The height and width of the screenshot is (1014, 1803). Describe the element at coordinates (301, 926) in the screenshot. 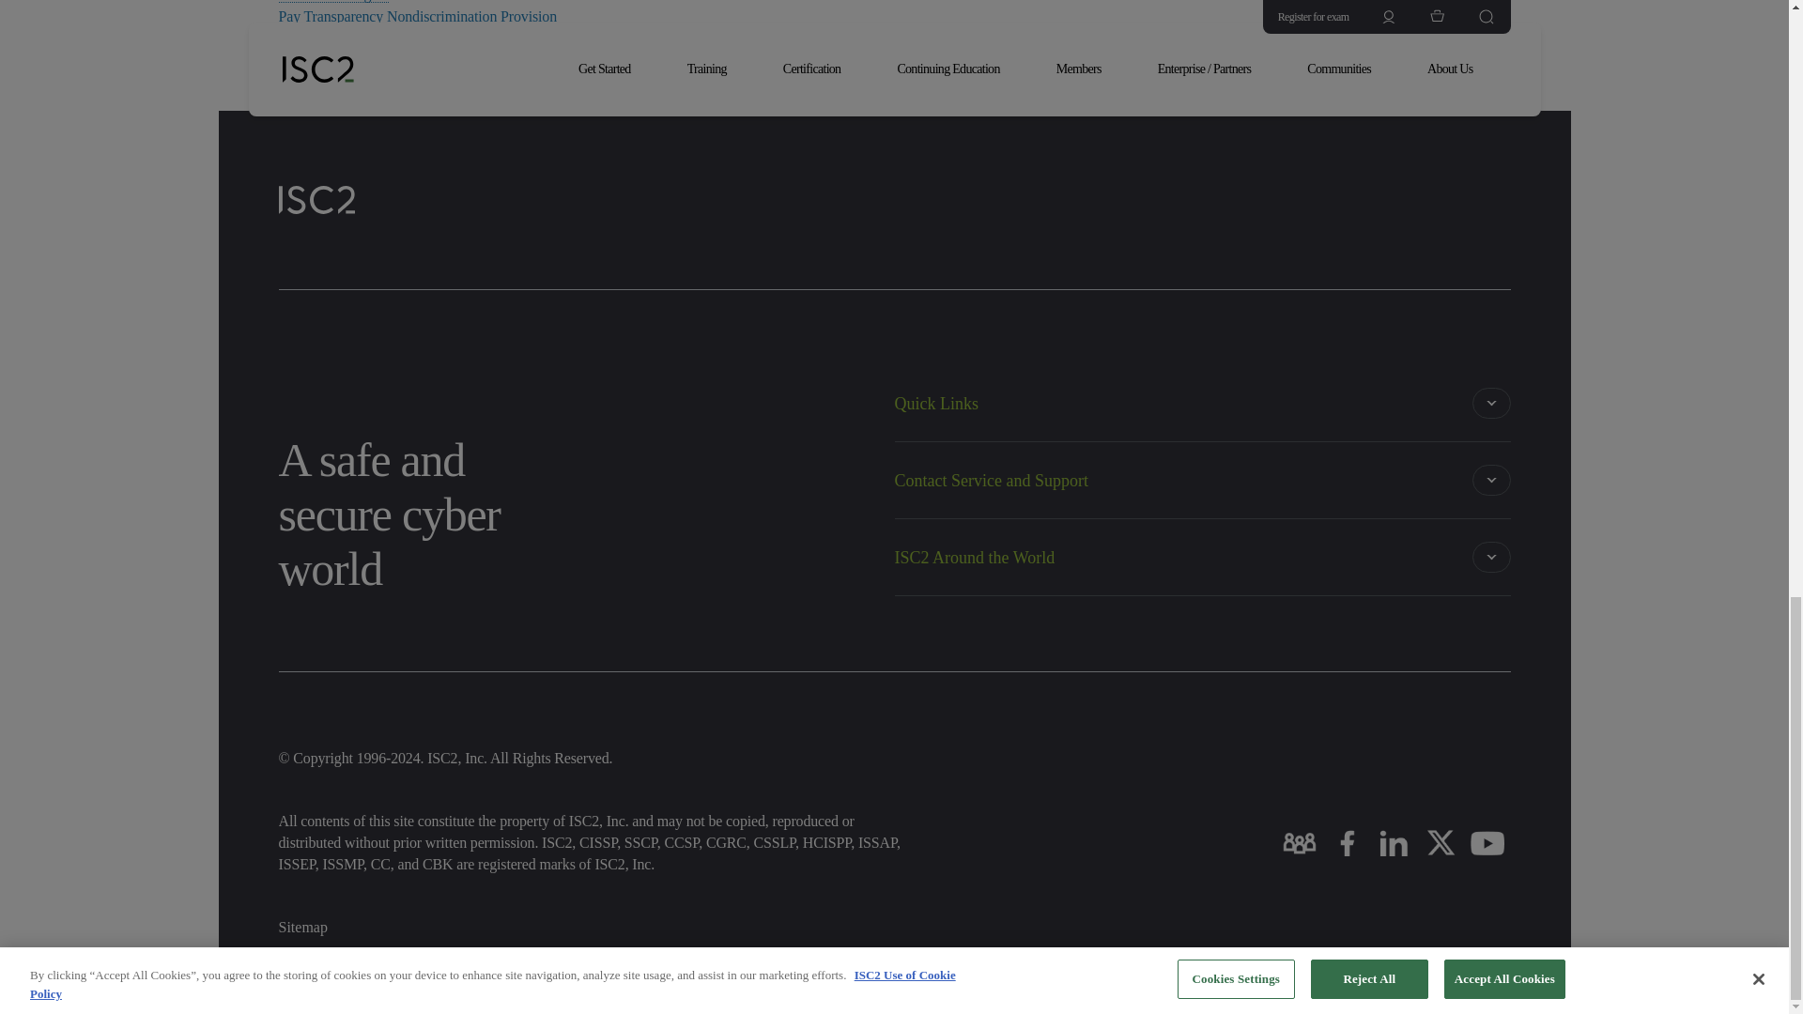

I see `Sitemap` at that location.